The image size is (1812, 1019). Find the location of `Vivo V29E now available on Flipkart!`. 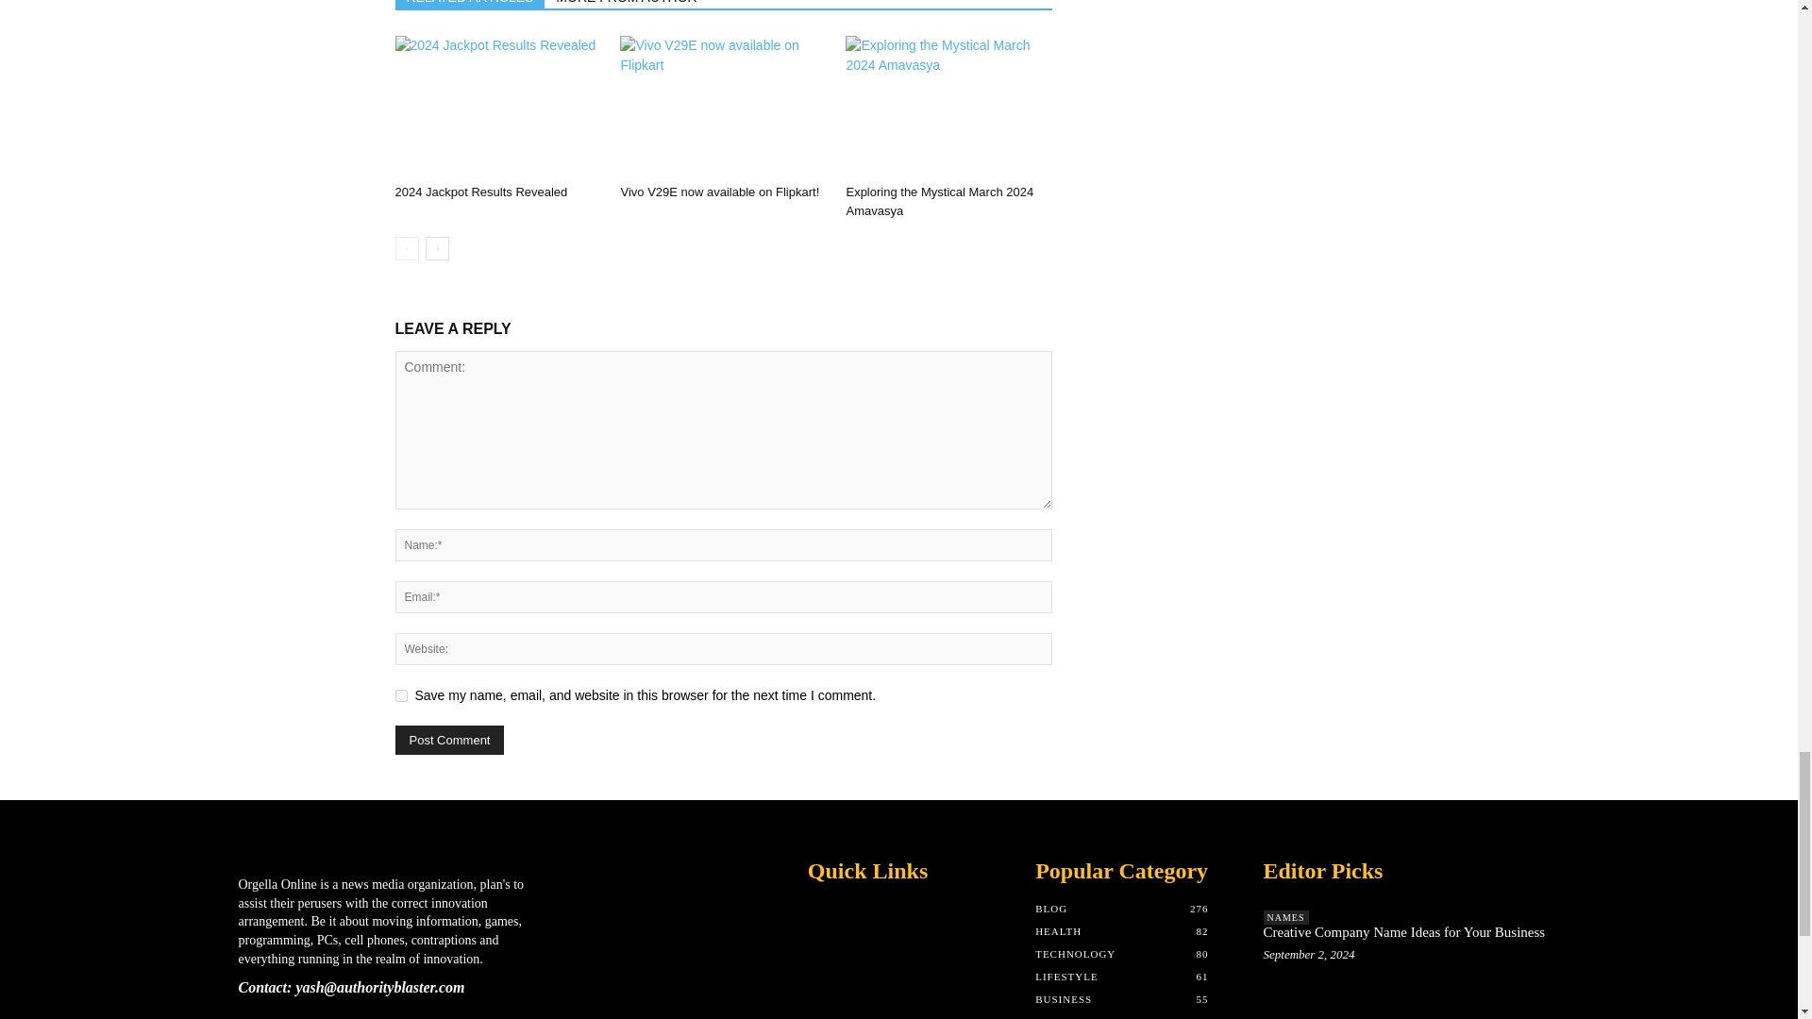

Vivo V29E now available on Flipkart! is located at coordinates (723, 106).